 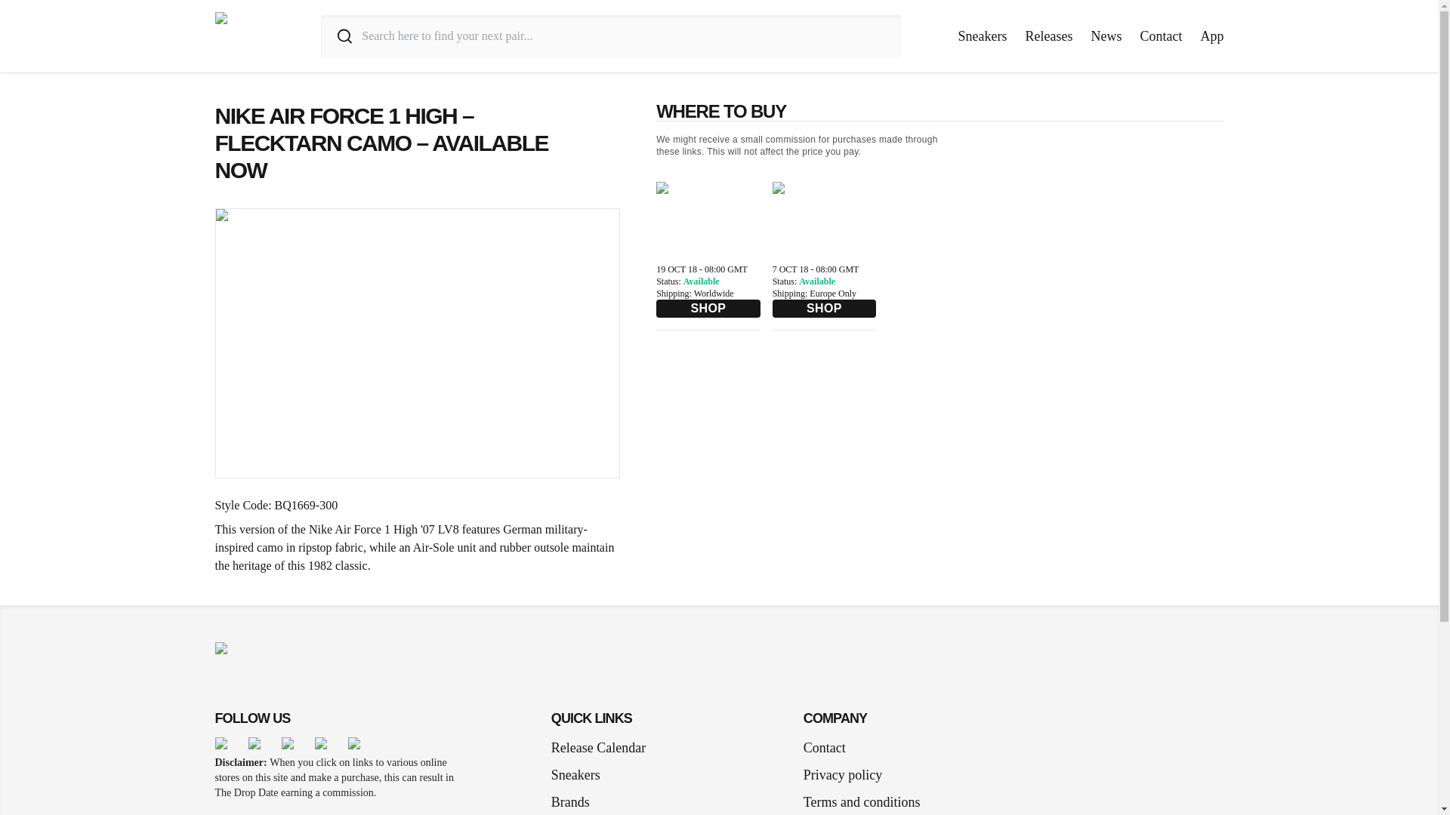 What do you see at coordinates (842, 775) in the screenshot?
I see `Privacy policy` at bounding box center [842, 775].